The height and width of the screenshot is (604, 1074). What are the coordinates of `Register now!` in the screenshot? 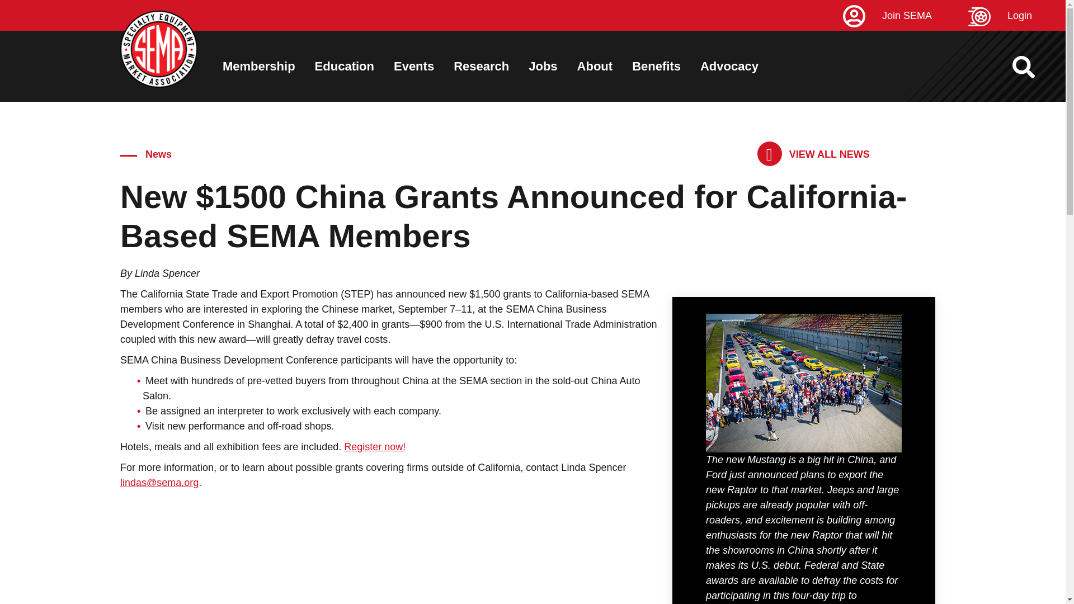 It's located at (375, 446).